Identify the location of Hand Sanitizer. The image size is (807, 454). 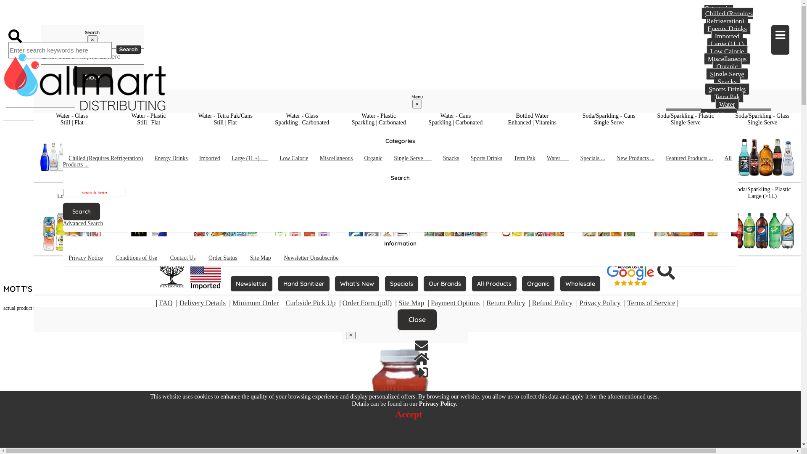
(304, 284).